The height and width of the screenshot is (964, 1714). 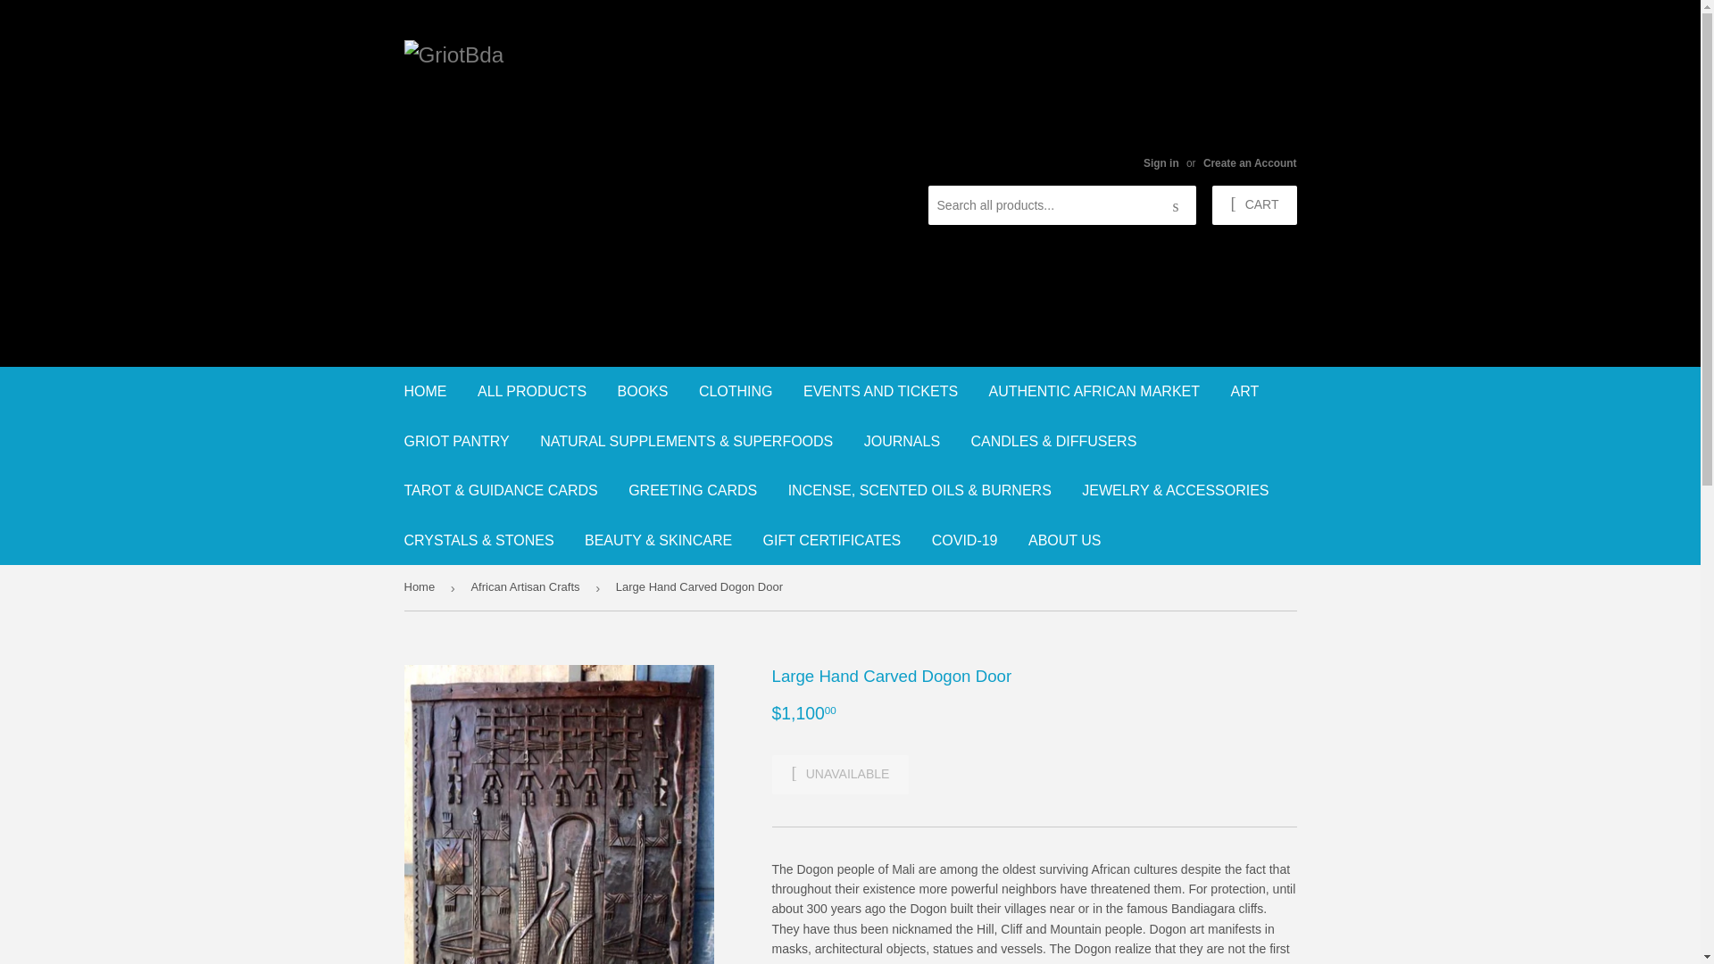 What do you see at coordinates (1161, 163) in the screenshot?
I see `Sign in` at bounding box center [1161, 163].